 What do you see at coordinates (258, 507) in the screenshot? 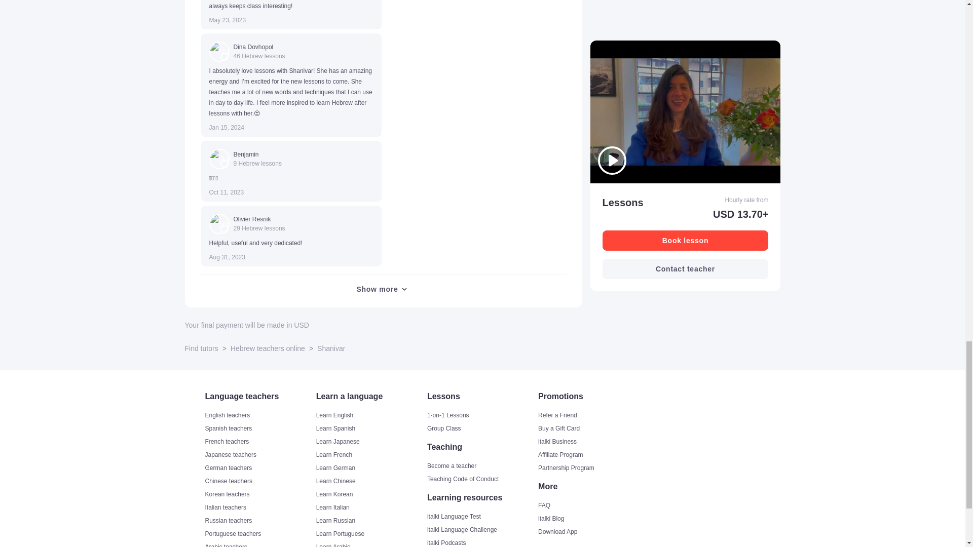
I see `Italian teachers` at bounding box center [258, 507].